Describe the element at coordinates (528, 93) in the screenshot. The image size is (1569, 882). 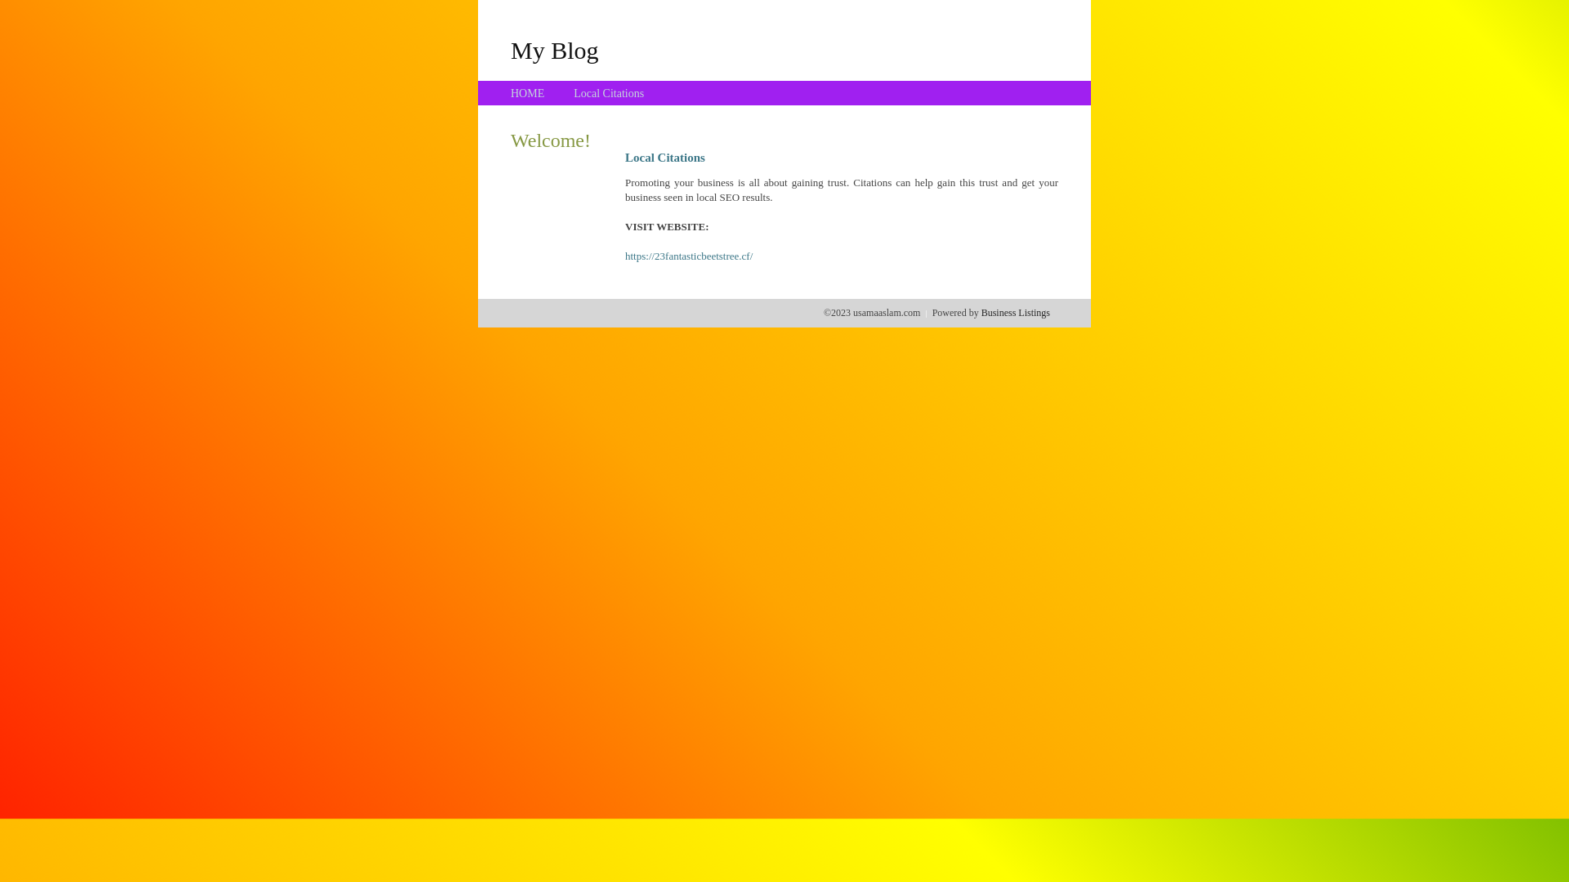
I see `HOME` at that location.